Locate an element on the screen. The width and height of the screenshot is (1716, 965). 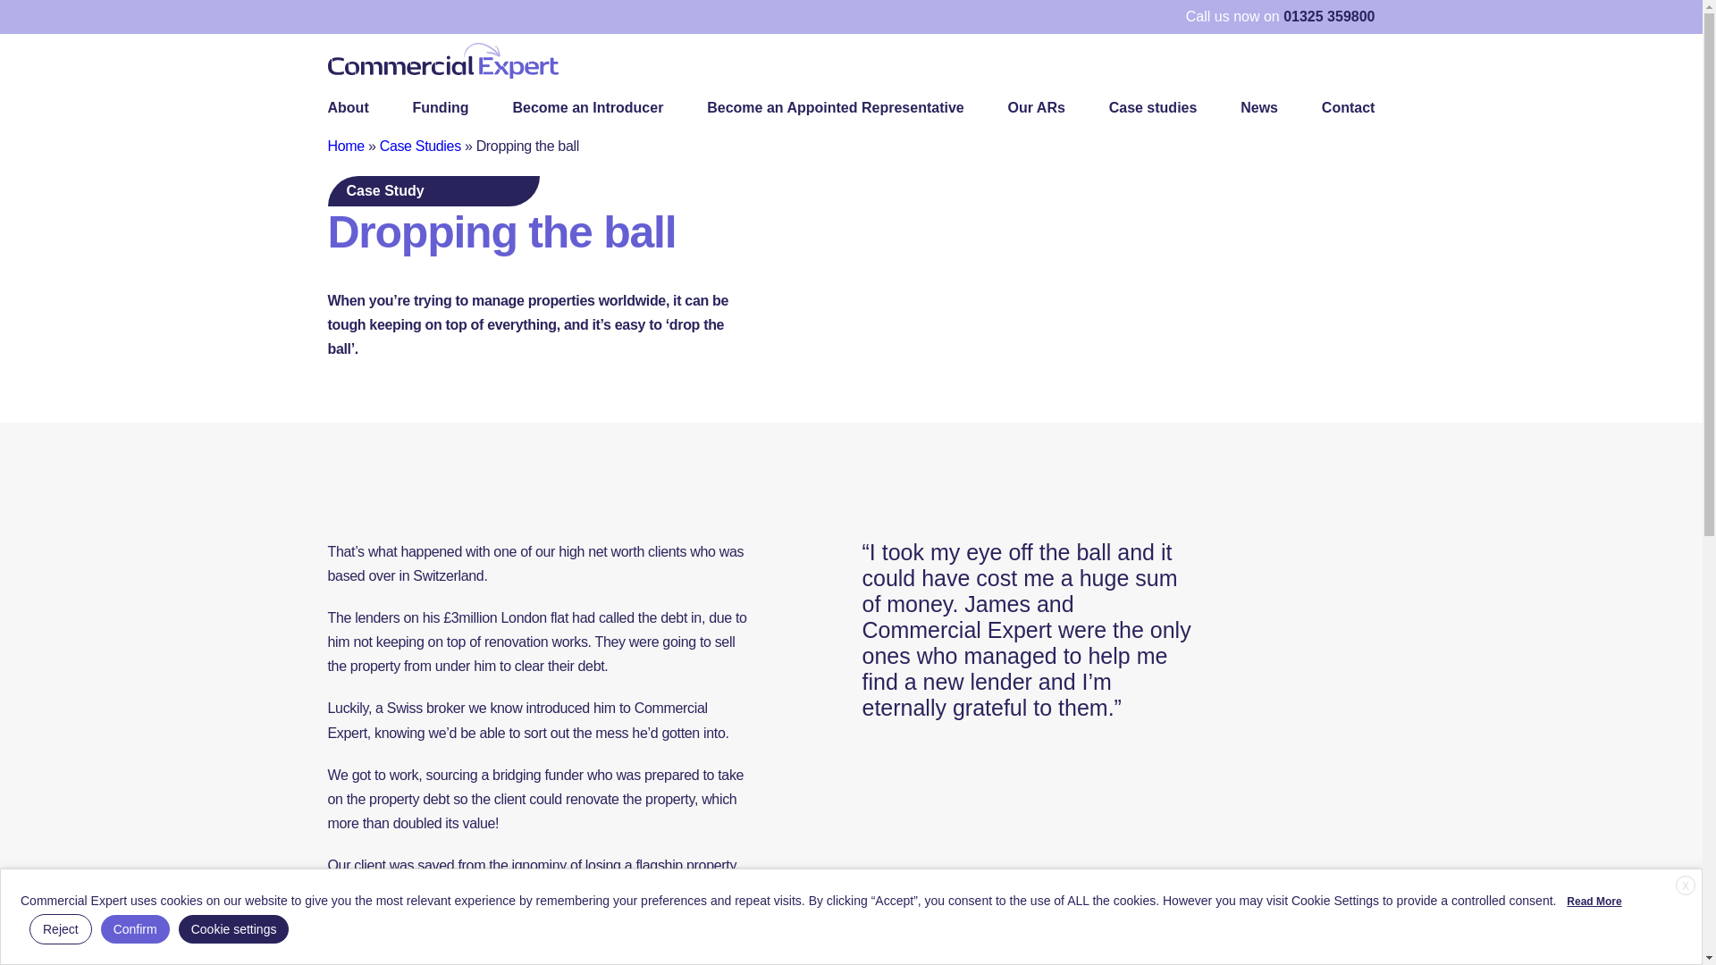
Become an Introducer is located at coordinates (586, 107).